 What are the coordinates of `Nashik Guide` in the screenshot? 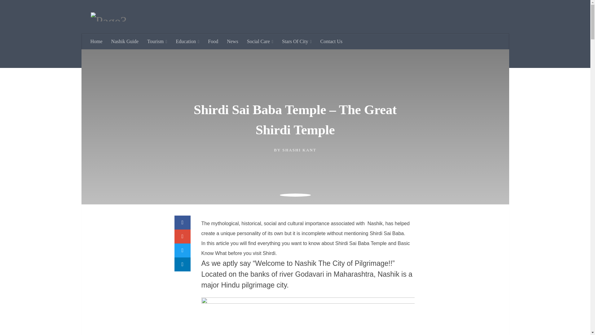 It's located at (125, 42).